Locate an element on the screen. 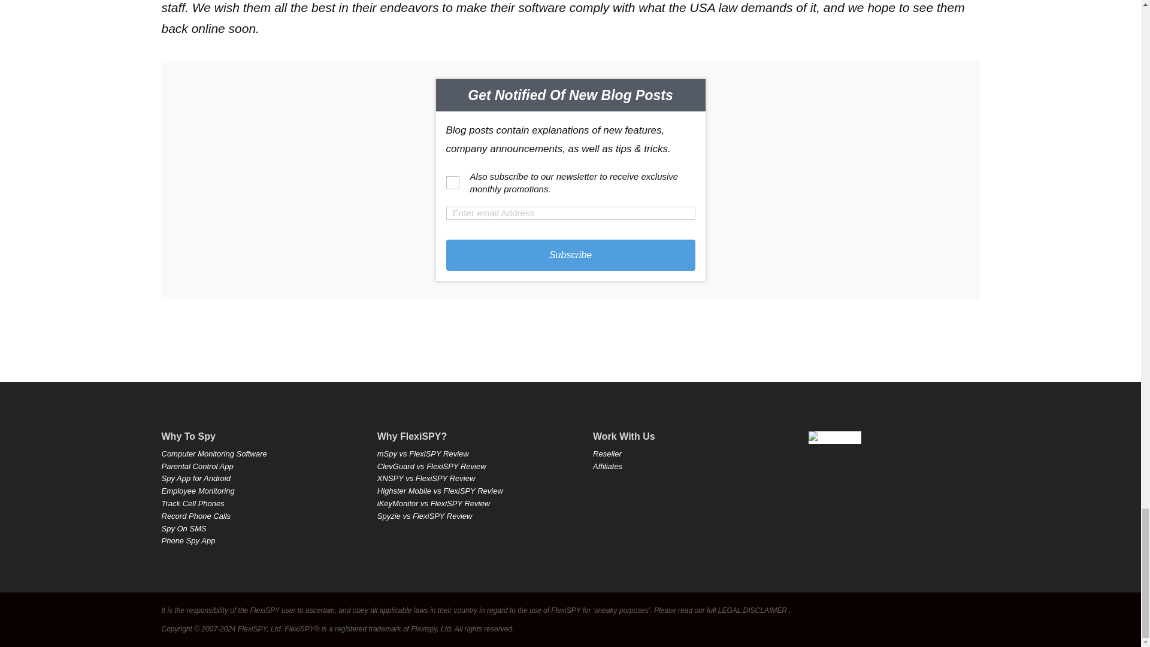  Parental Control App is located at coordinates (198, 466).